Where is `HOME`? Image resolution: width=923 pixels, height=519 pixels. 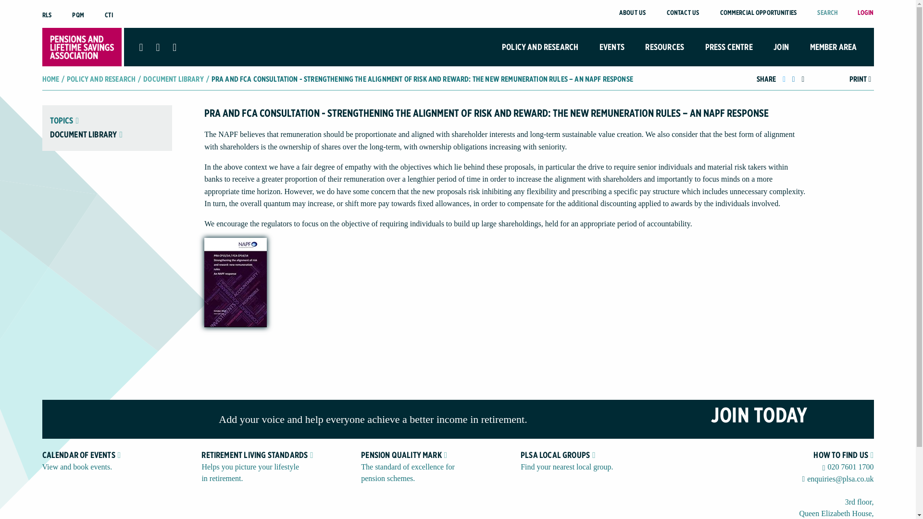 HOME is located at coordinates (51, 79).